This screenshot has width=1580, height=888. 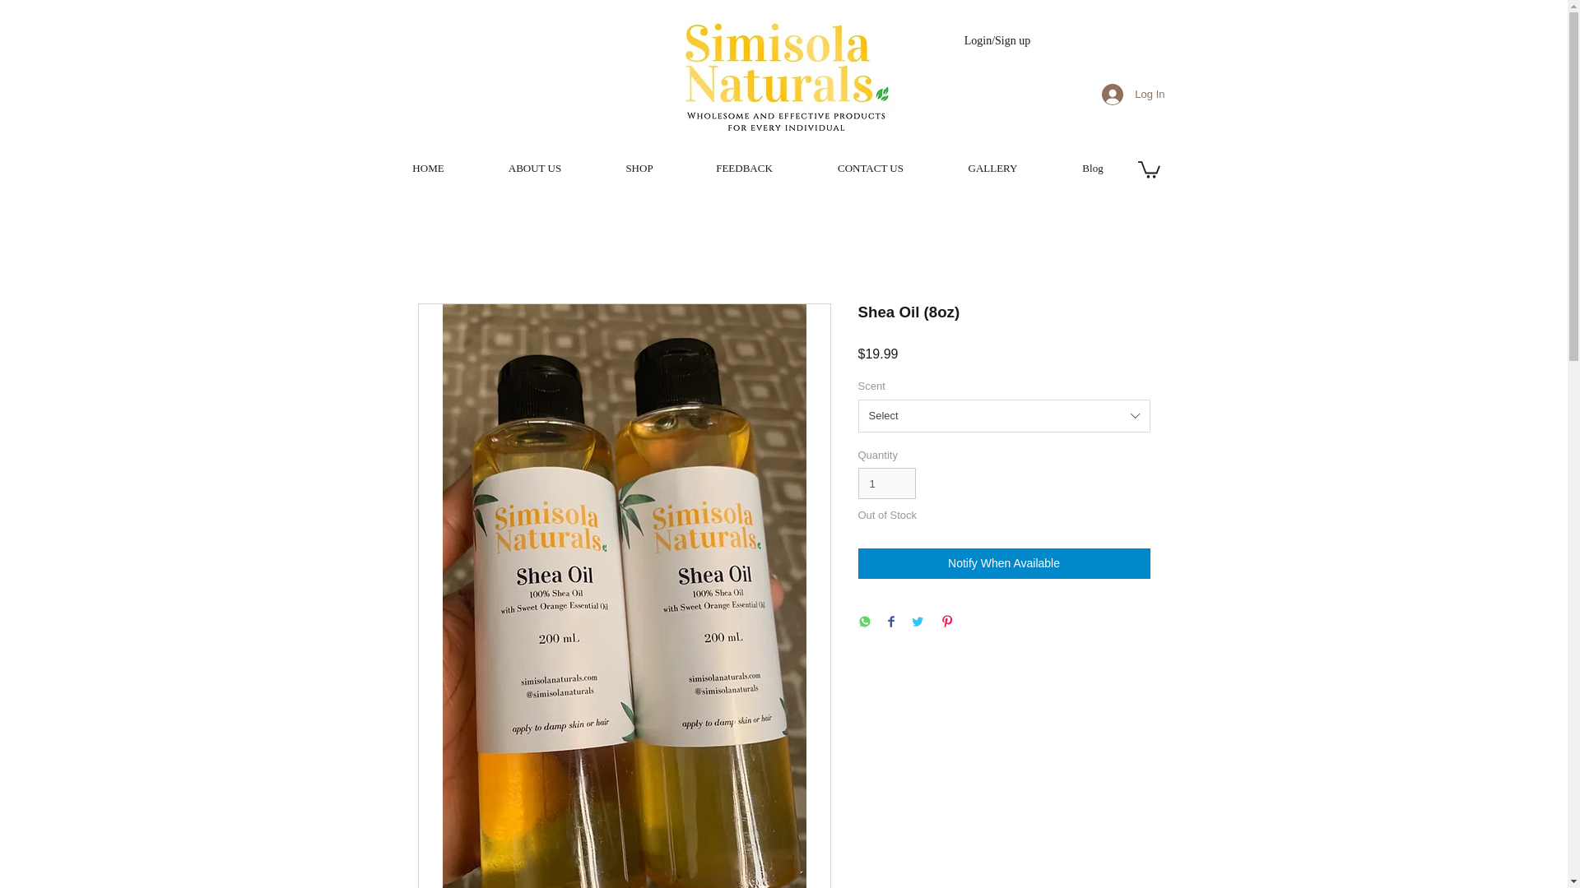 What do you see at coordinates (887, 483) in the screenshot?
I see `1` at bounding box center [887, 483].